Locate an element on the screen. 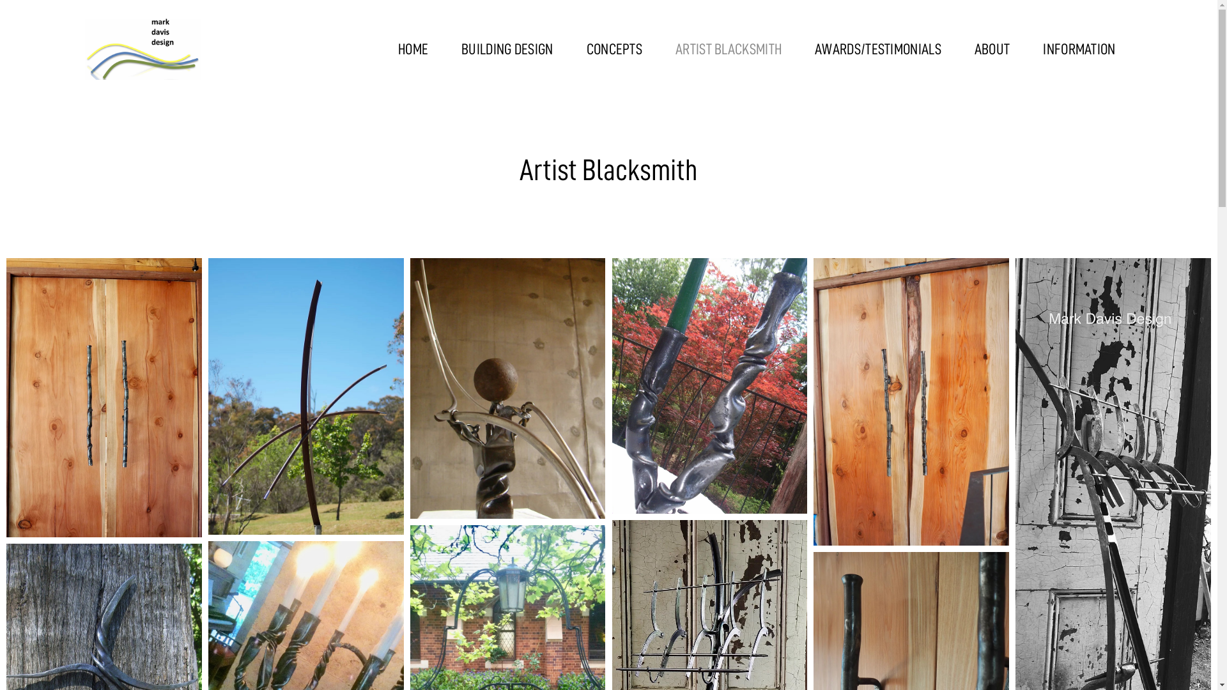 The width and height of the screenshot is (1227, 690). CONCEPTS is located at coordinates (615, 49).